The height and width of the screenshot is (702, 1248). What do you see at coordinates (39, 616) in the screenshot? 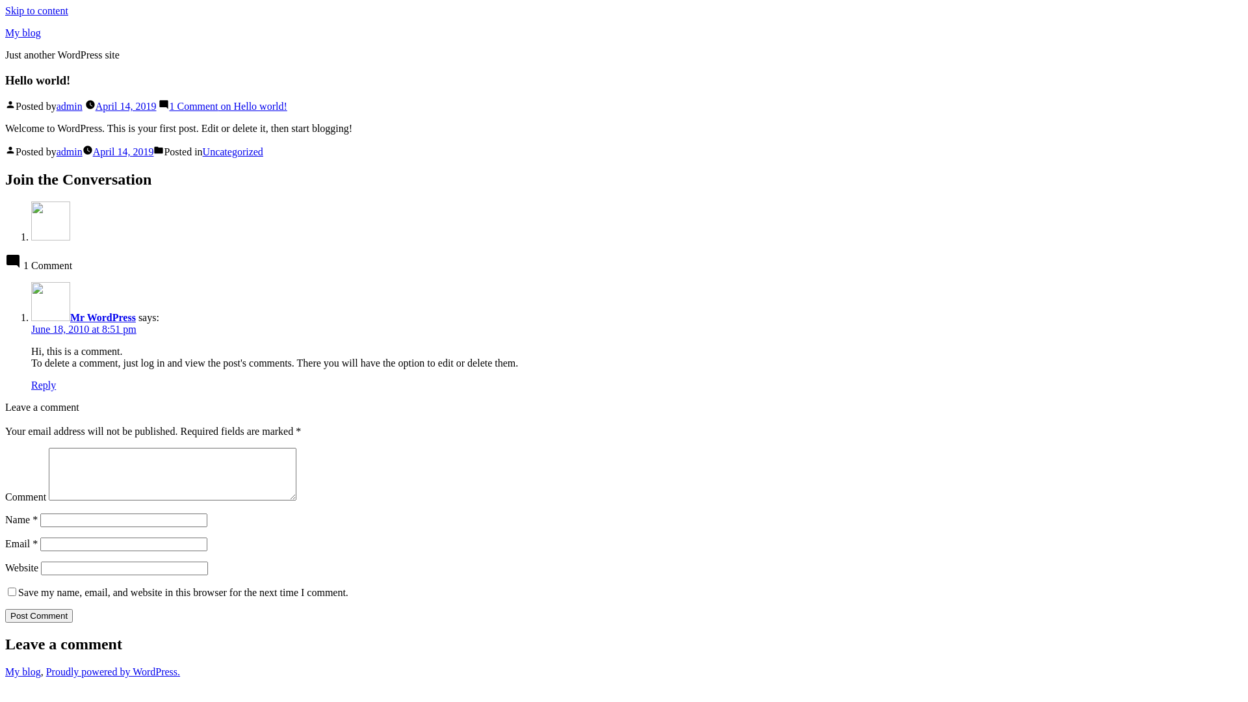
I see `Post Comment` at bounding box center [39, 616].